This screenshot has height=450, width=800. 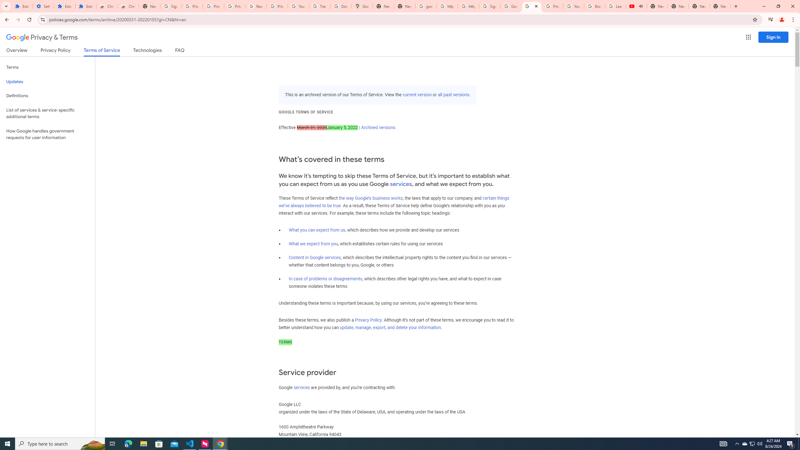 What do you see at coordinates (302, 387) in the screenshot?
I see `services` at bounding box center [302, 387].